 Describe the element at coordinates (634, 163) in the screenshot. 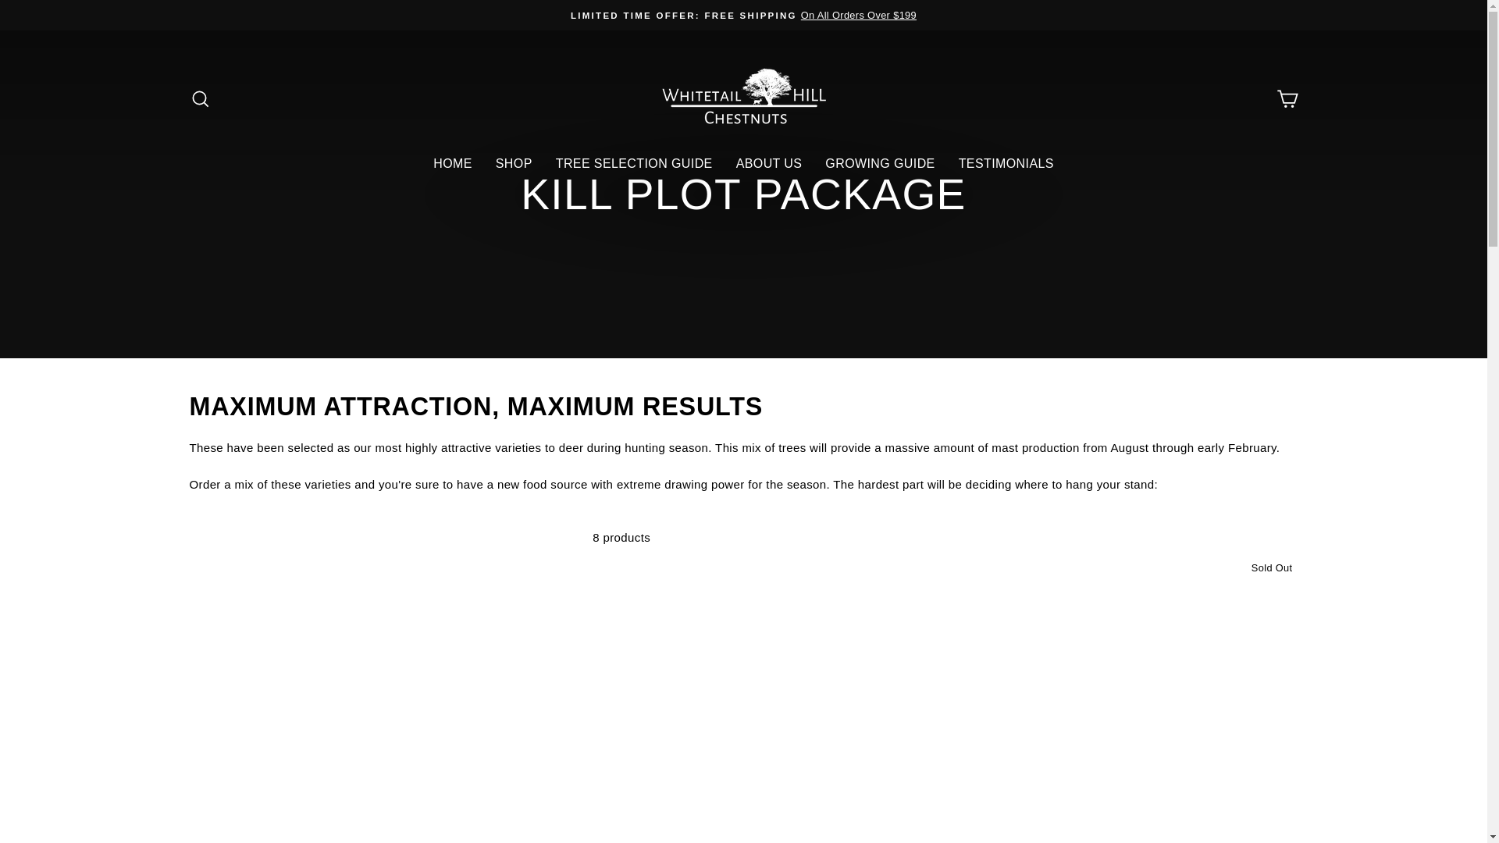

I see `TREE SELECTION GUIDE` at that location.